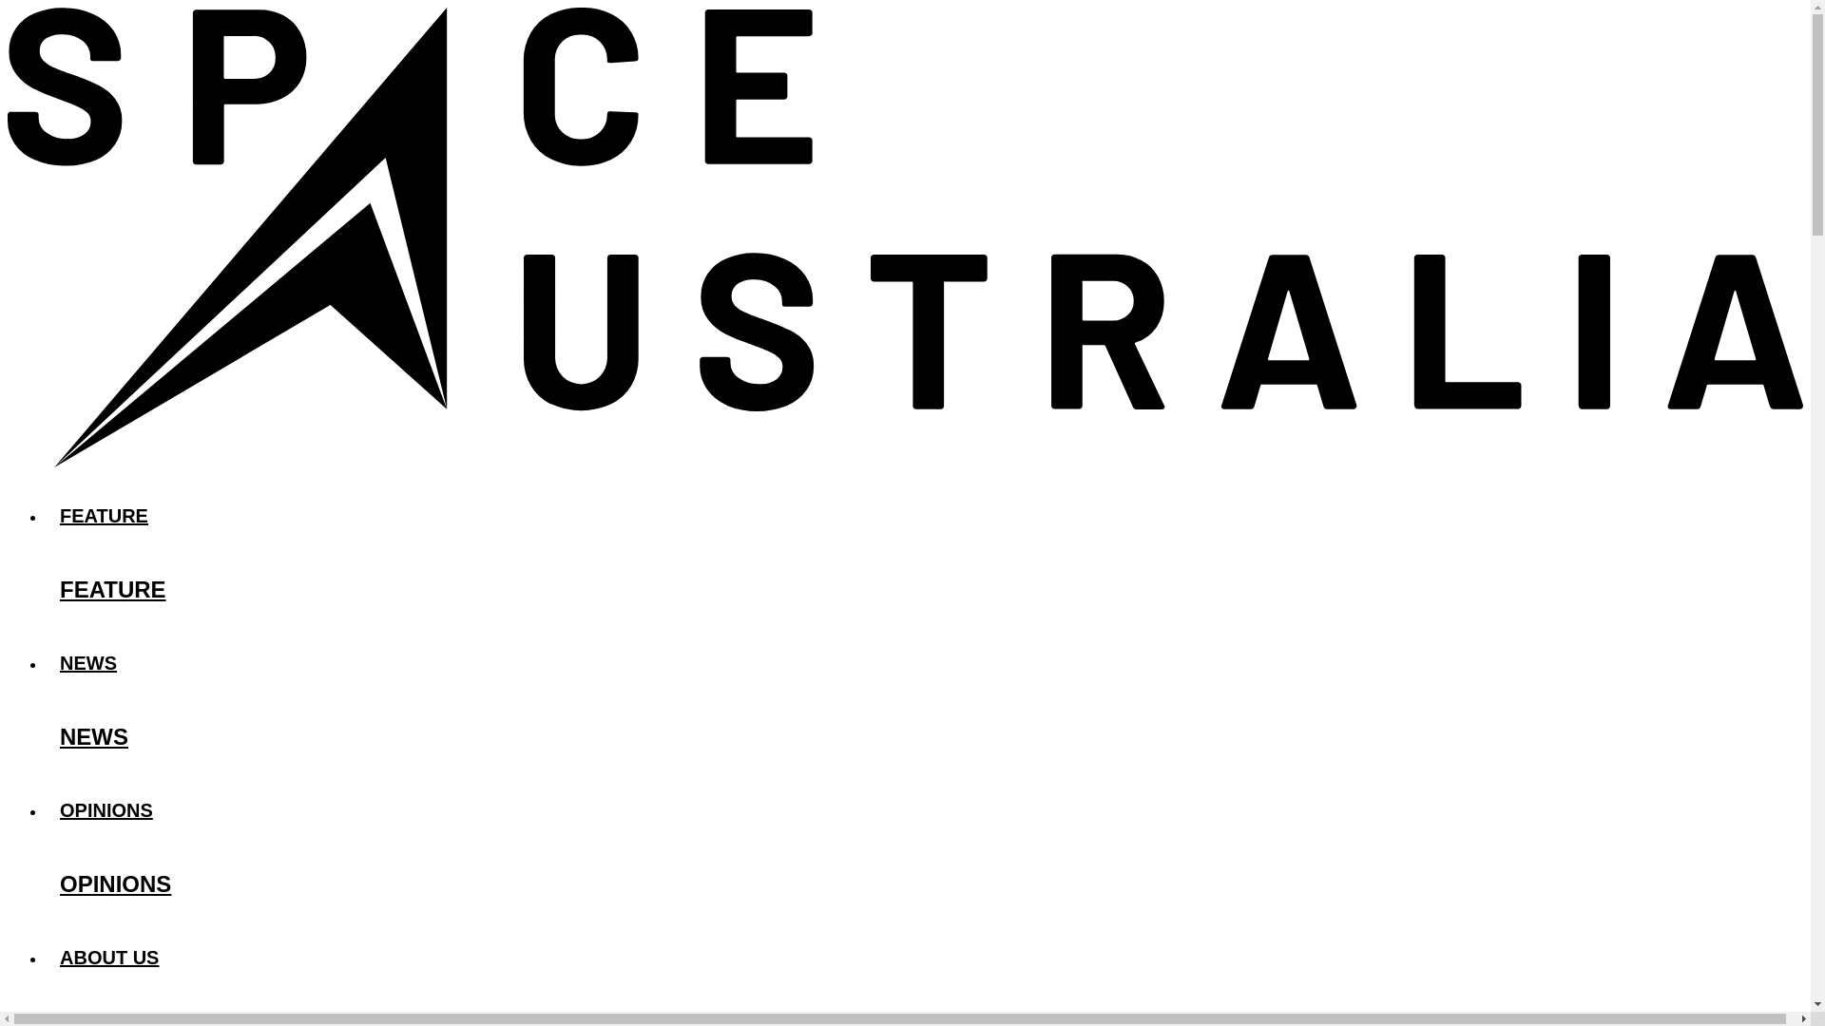  I want to click on OPINIONS, so click(924, 809).